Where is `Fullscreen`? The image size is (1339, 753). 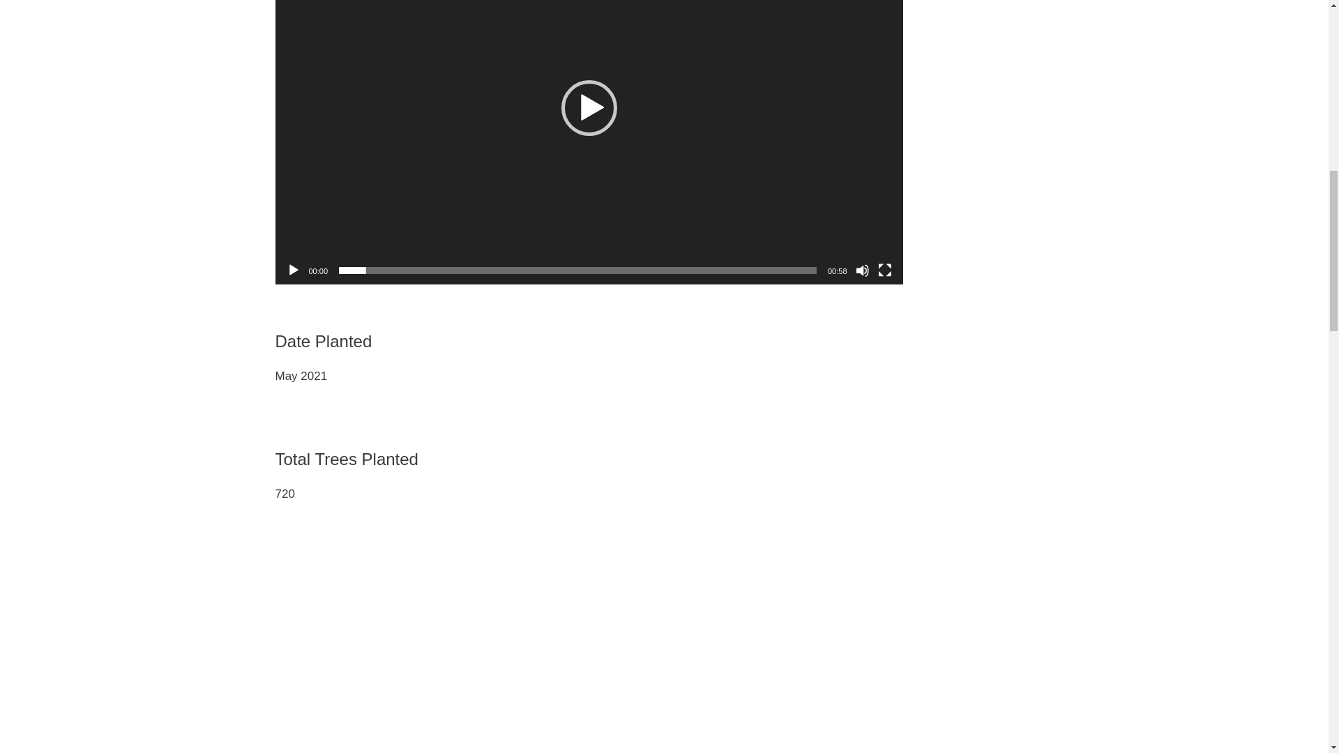
Fullscreen is located at coordinates (884, 271).